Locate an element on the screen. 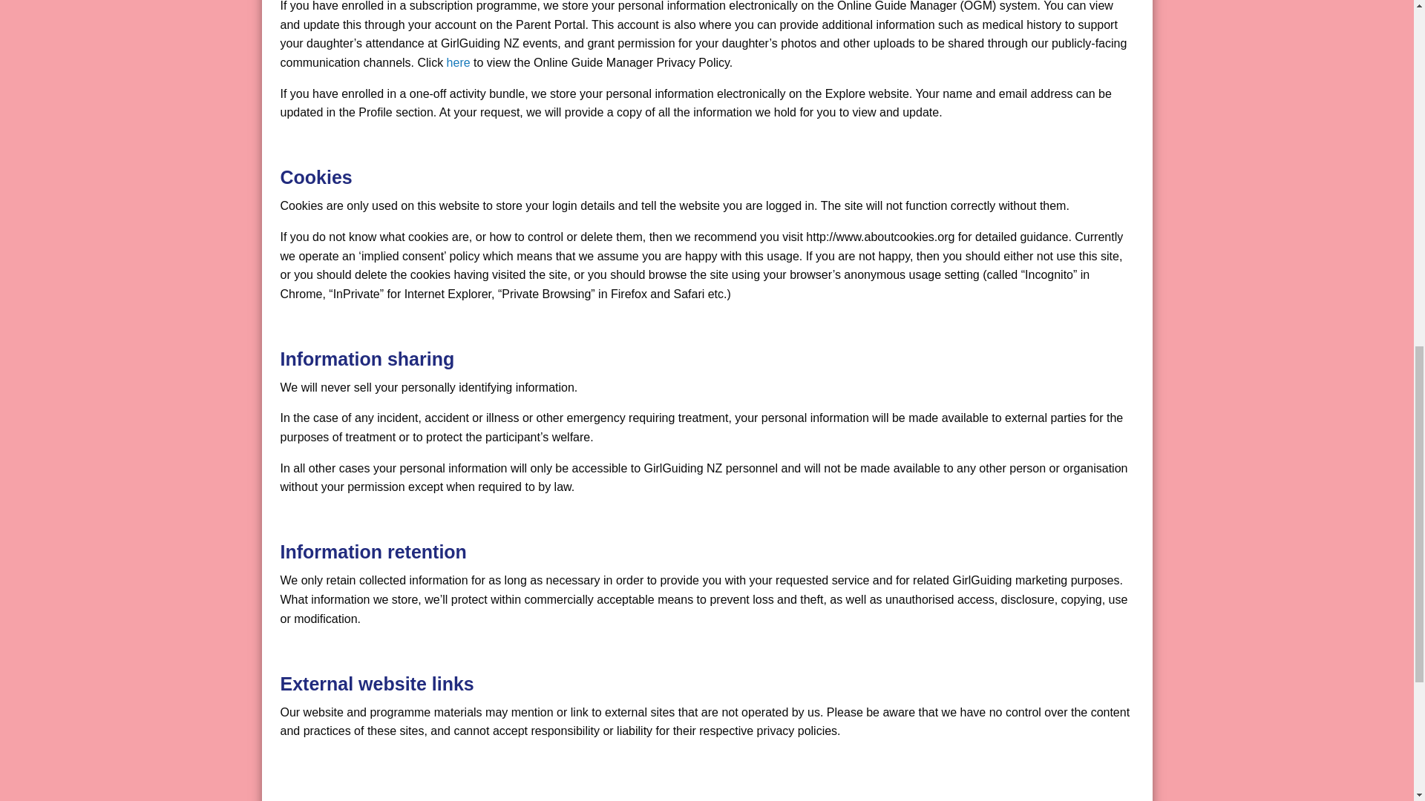 Image resolution: width=1425 pixels, height=801 pixels. here is located at coordinates (459, 62).